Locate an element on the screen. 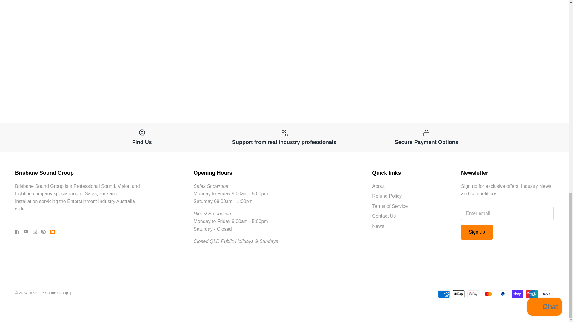 The height and width of the screenshot is (322, 573). Pinterest is located at coordinates (44, 232).